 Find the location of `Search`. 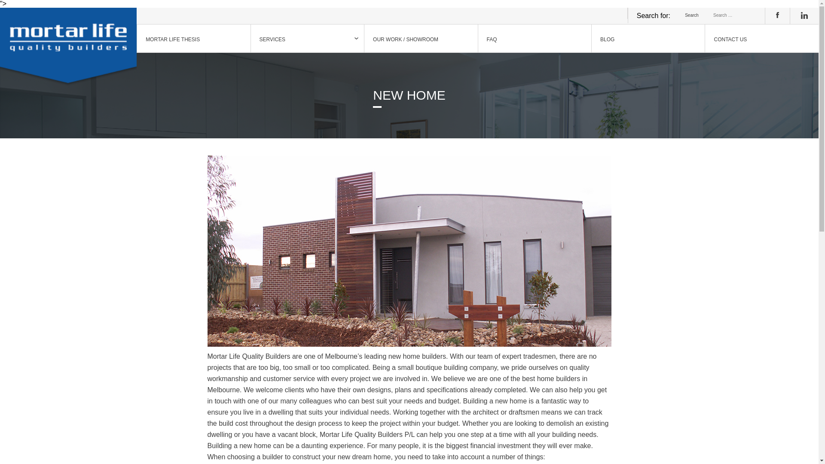

Search is located at coordinates (692, 15).